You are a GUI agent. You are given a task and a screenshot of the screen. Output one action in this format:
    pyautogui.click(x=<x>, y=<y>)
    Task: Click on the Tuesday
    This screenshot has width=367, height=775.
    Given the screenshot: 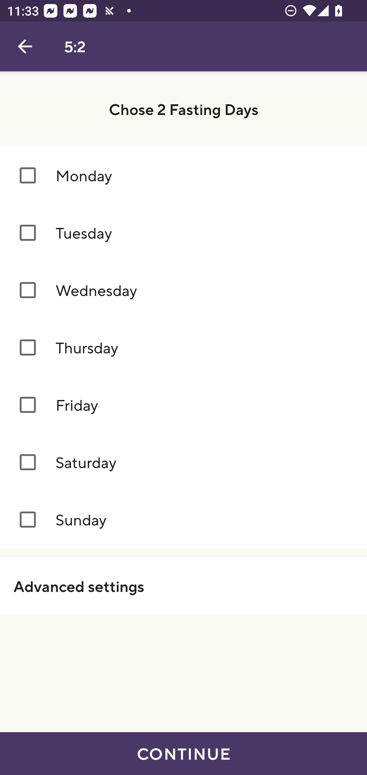 What is the action you would take?
    pyautogui.click(x=183, y=233)
    